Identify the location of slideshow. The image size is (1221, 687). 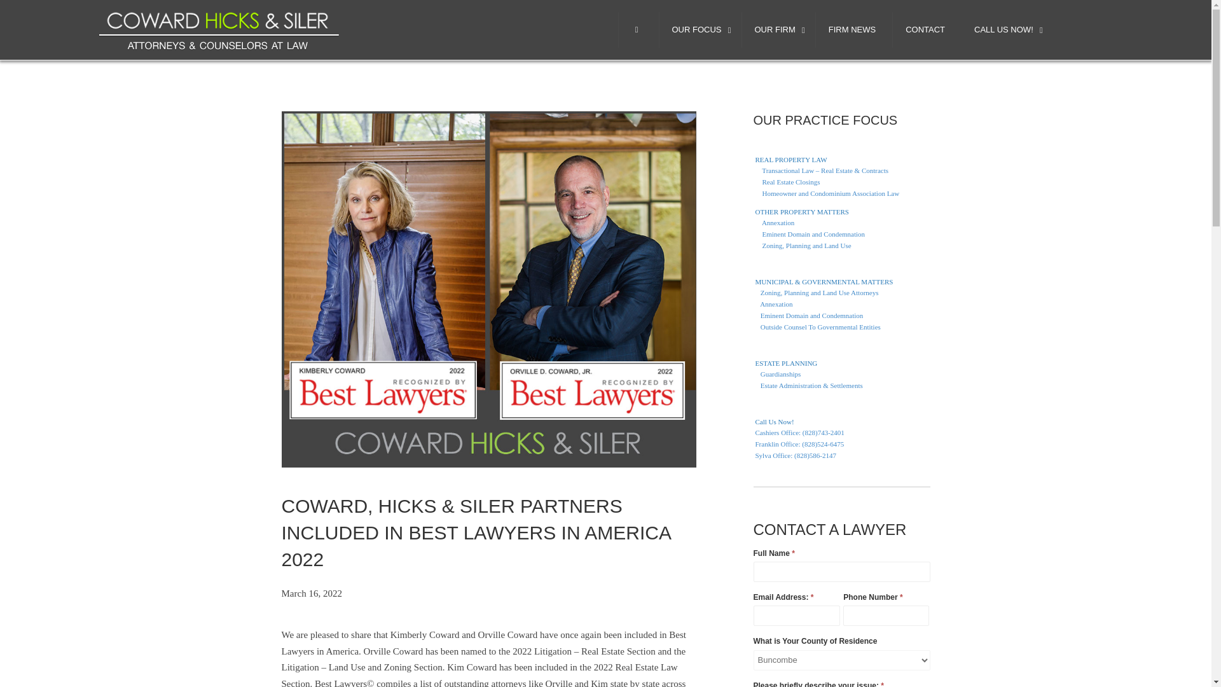
(219, 28).